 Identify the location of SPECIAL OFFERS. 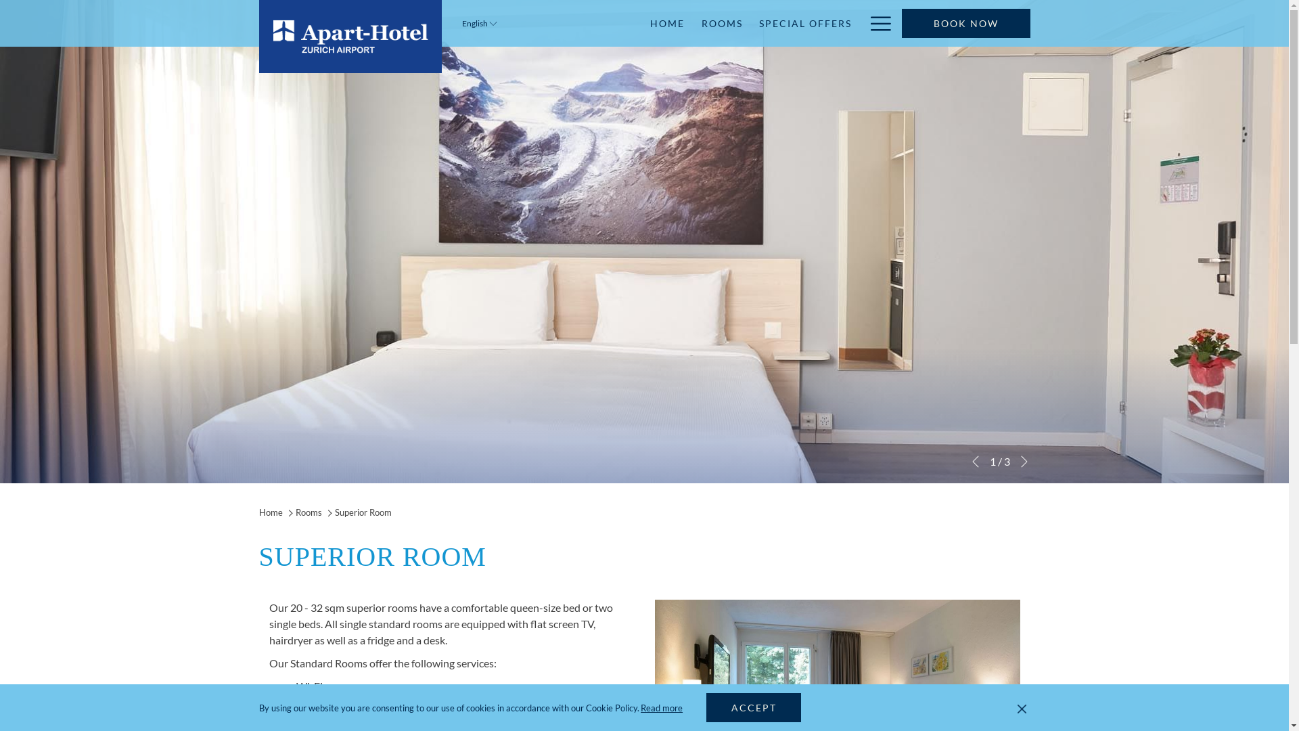
(806, 23).